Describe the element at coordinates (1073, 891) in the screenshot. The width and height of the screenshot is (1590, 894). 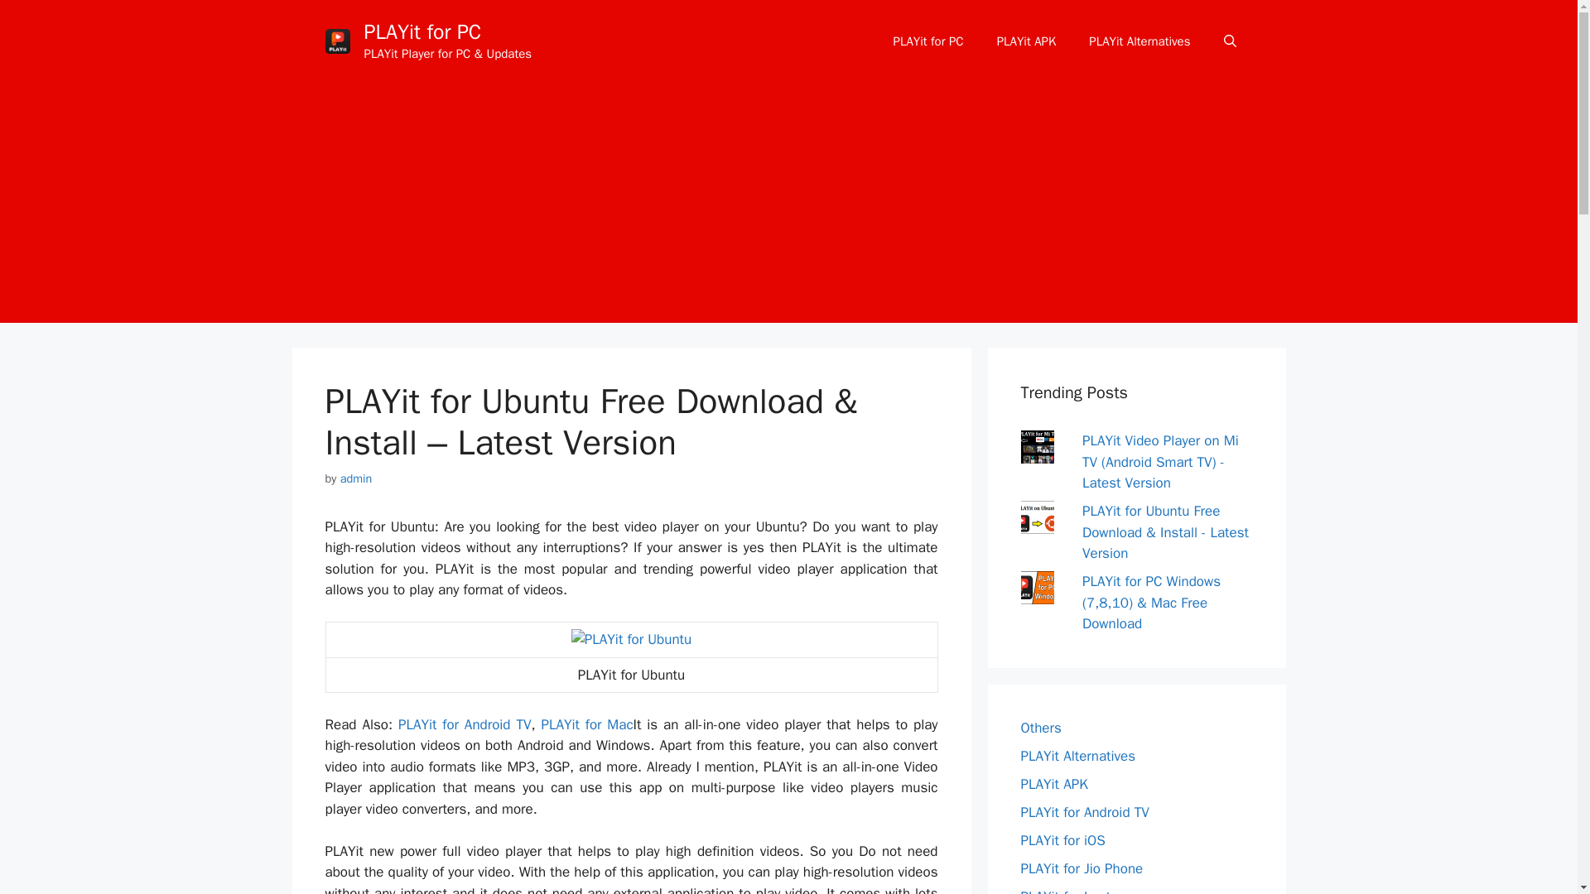
I see `PLAYit for Laptop` at that location.